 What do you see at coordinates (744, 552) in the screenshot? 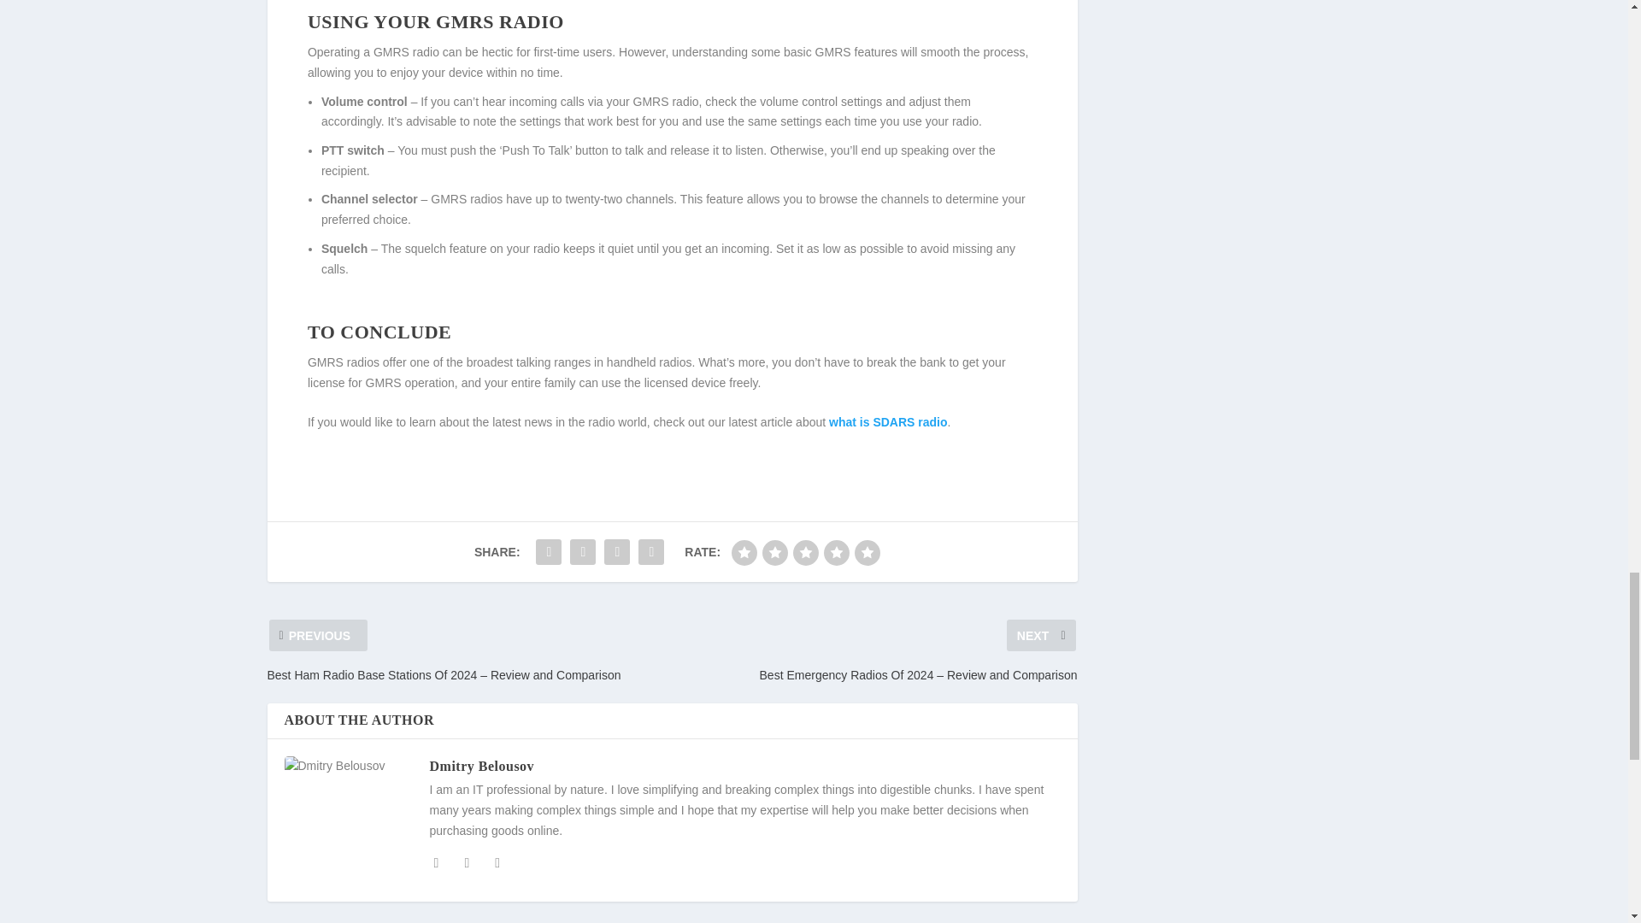
I see `bad` at bounding box center [744, 552].